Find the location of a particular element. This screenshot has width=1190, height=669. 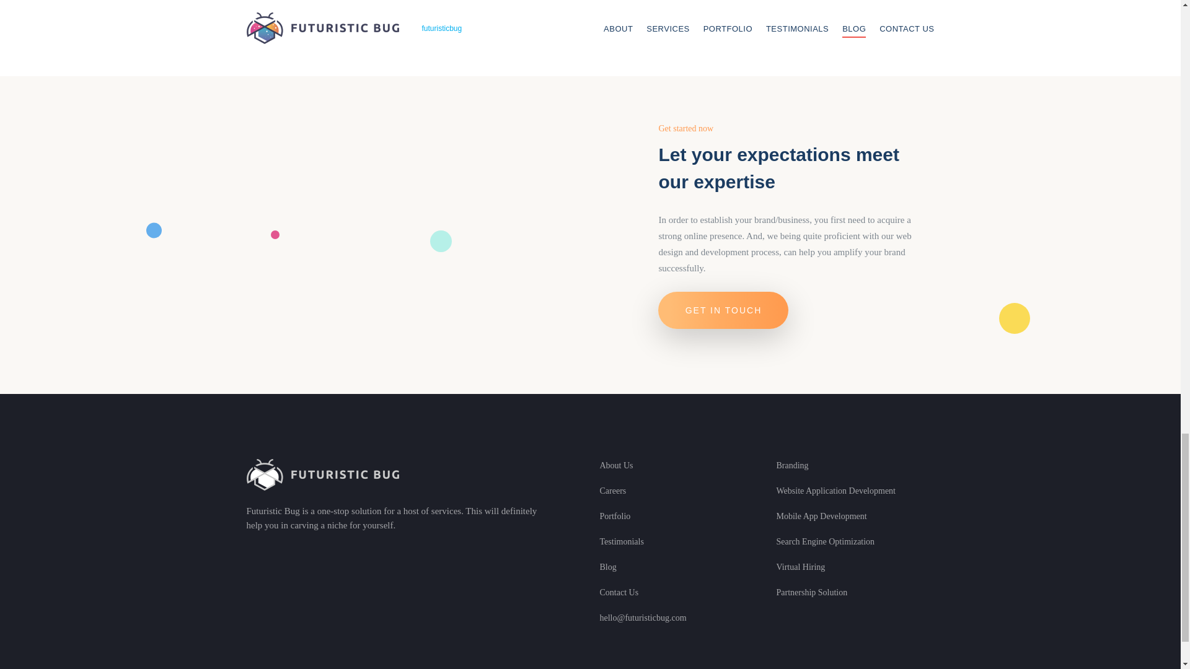

Blog is located at coordinates (607, 567).